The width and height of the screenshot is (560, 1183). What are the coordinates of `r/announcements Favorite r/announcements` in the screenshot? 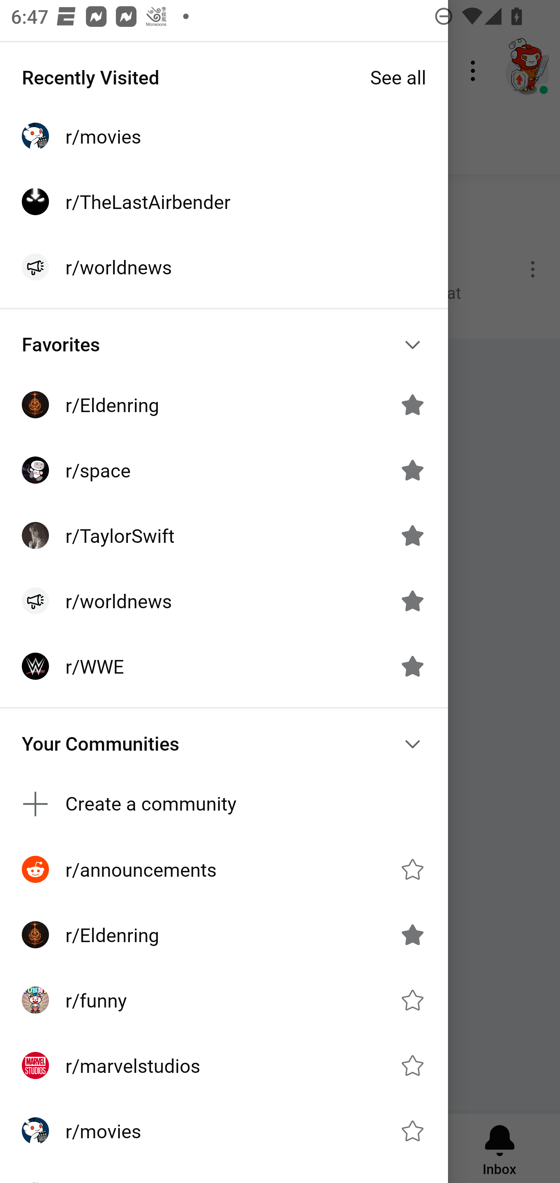 It's located at (224, 869).